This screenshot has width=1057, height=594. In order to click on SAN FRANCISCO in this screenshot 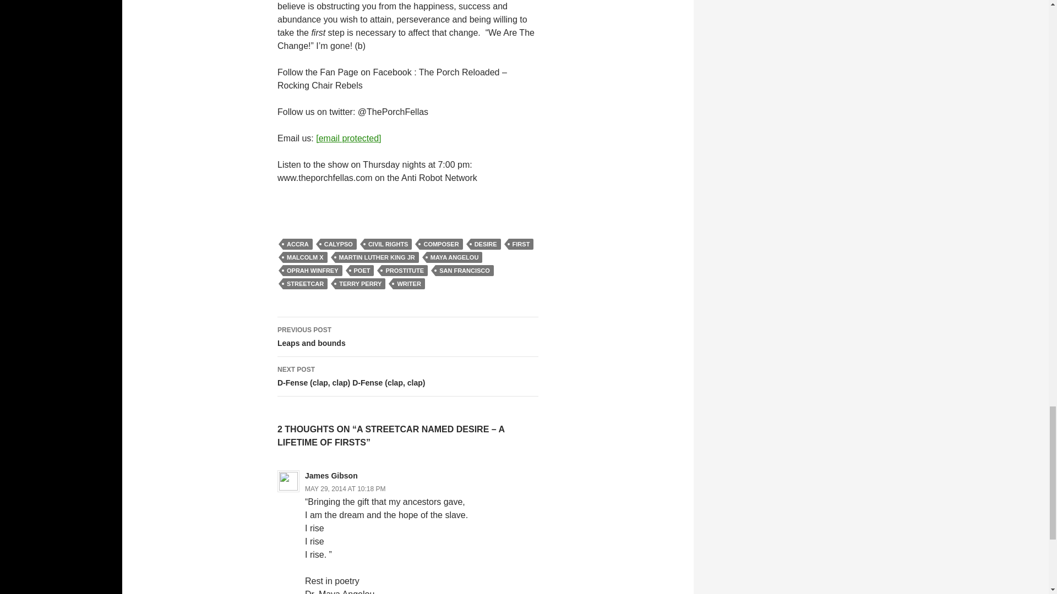, I will do `click(465, 271)`.